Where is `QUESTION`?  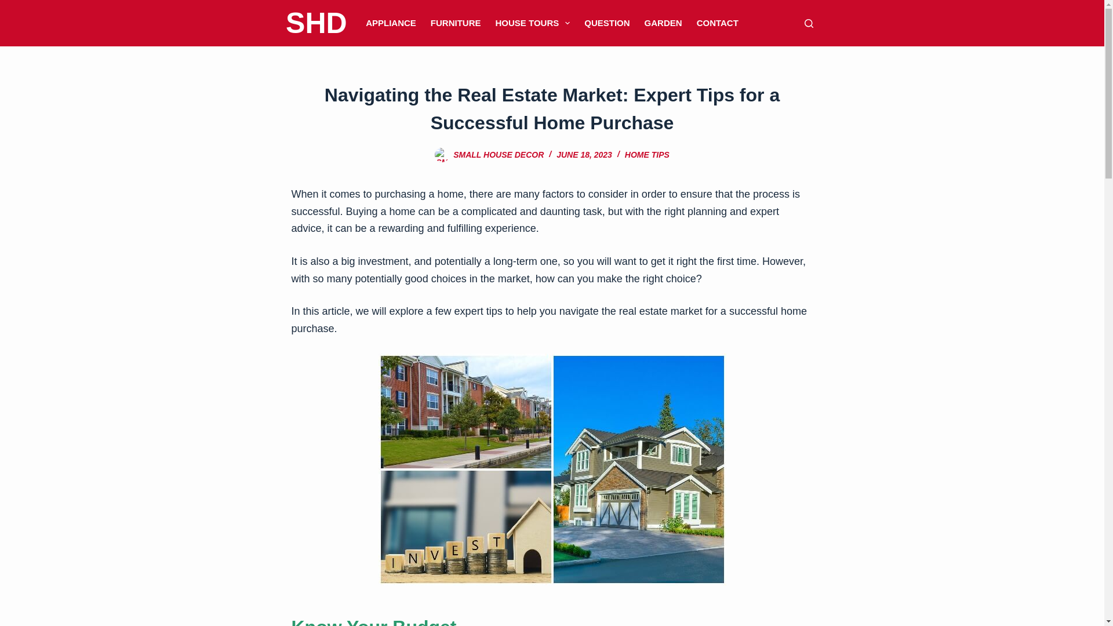 QUESTION is located at coordinates (607, 23).